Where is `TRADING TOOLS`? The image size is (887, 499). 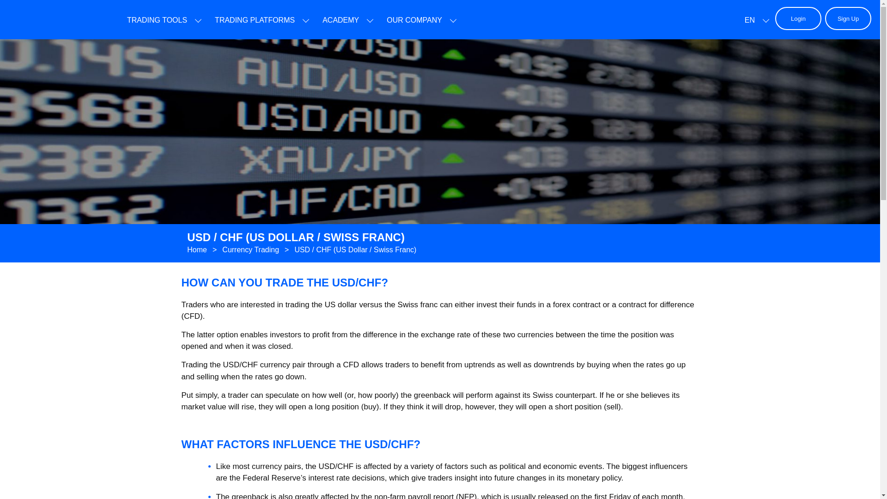 TRADING TOOLS is located at coordinates (157, 20).